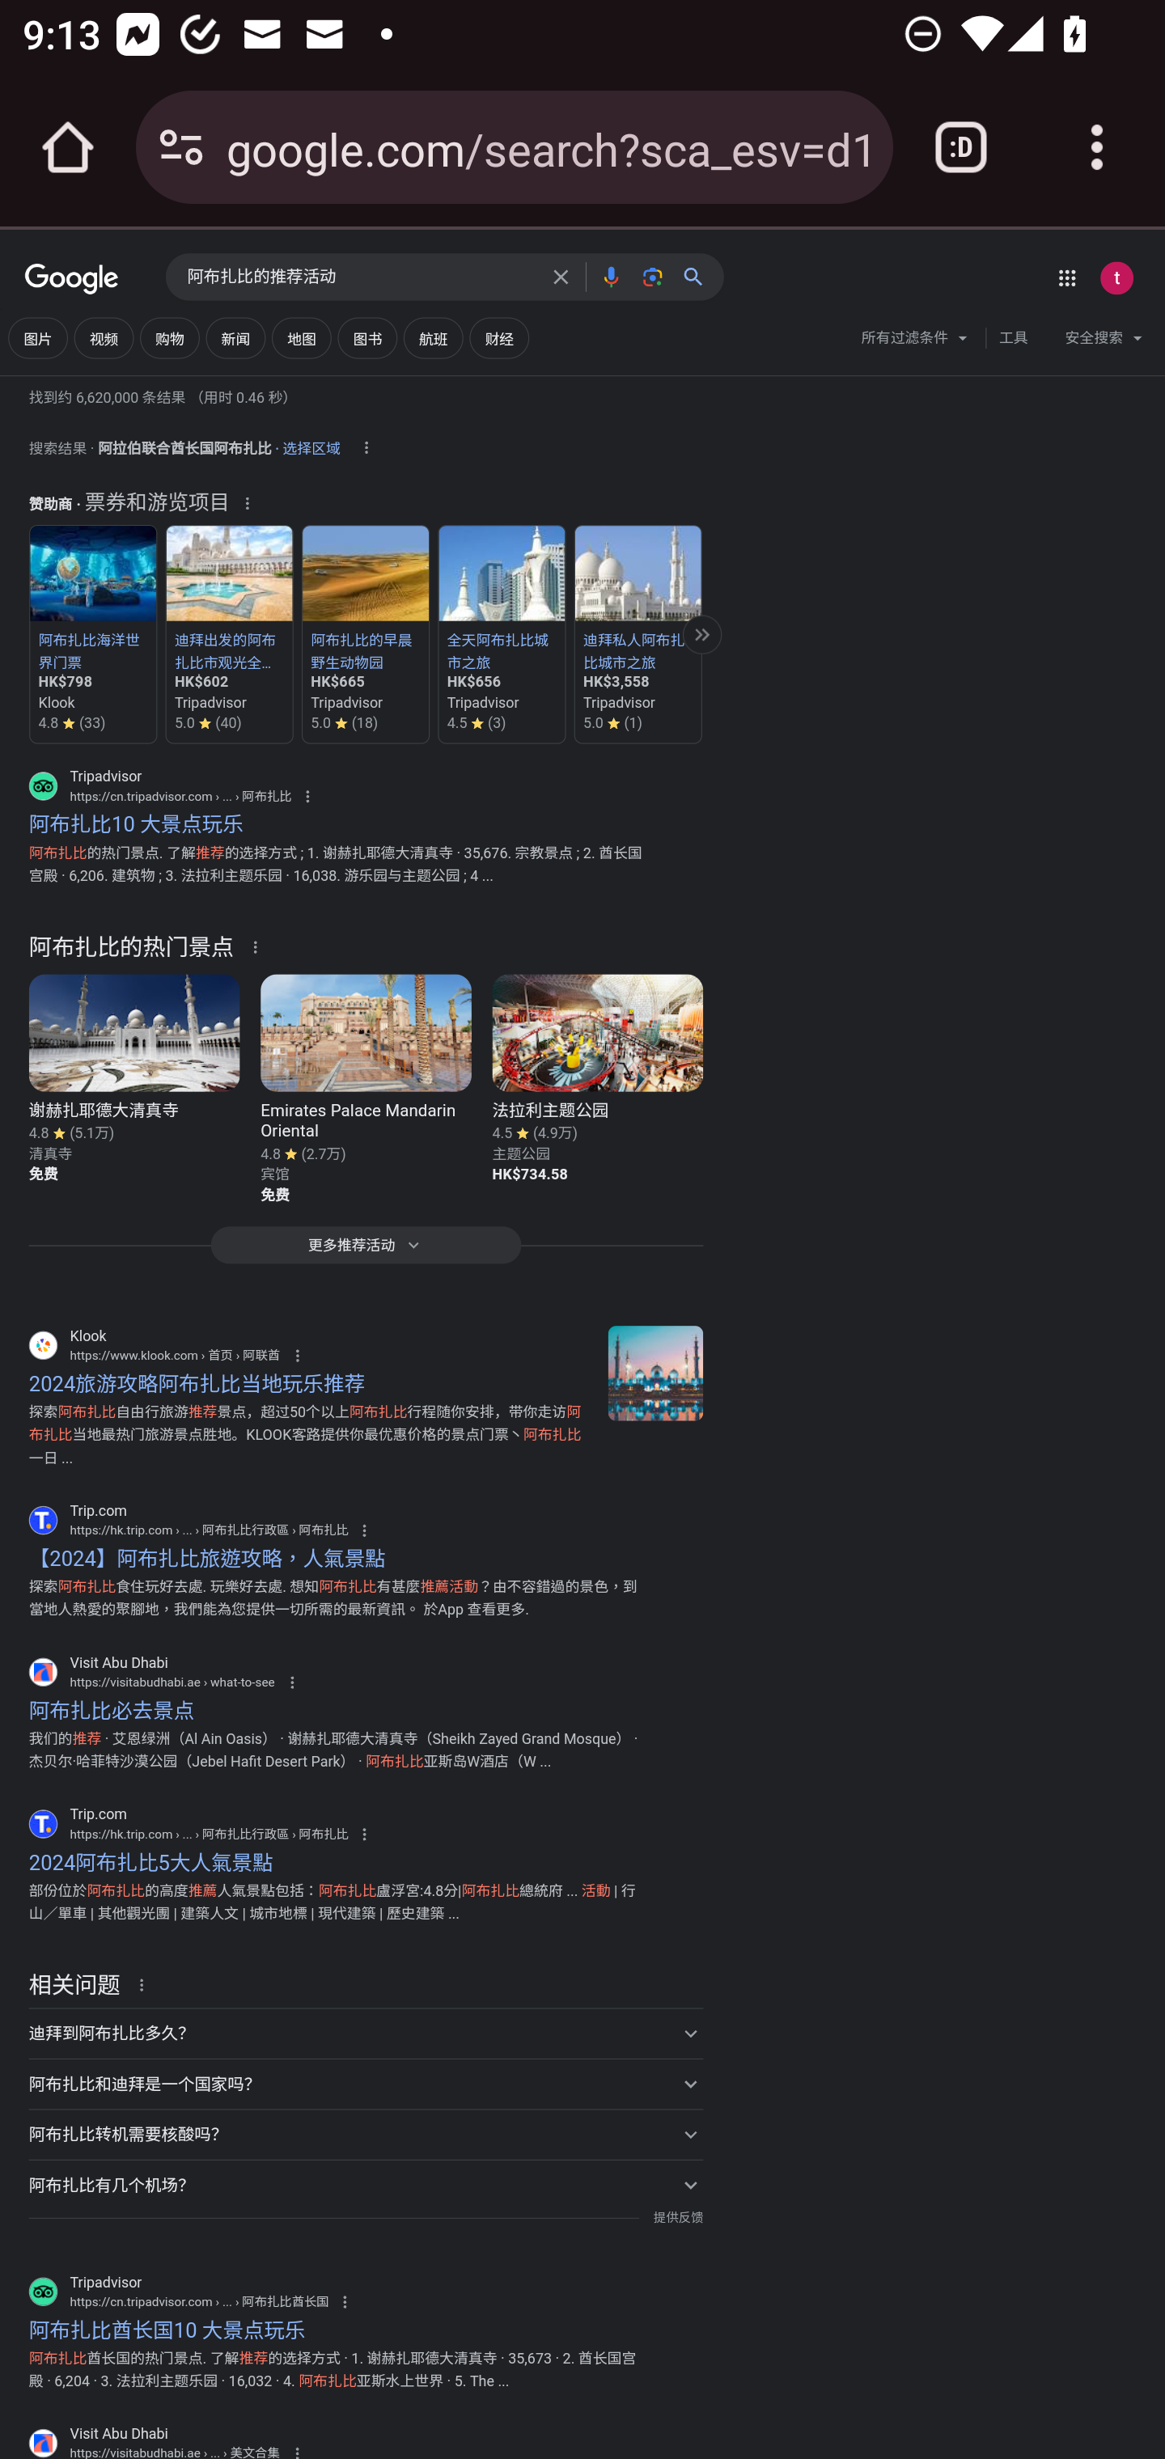 This screenshot has height=2459, width=1165. I want to click on 工具, so click(1013, 338).